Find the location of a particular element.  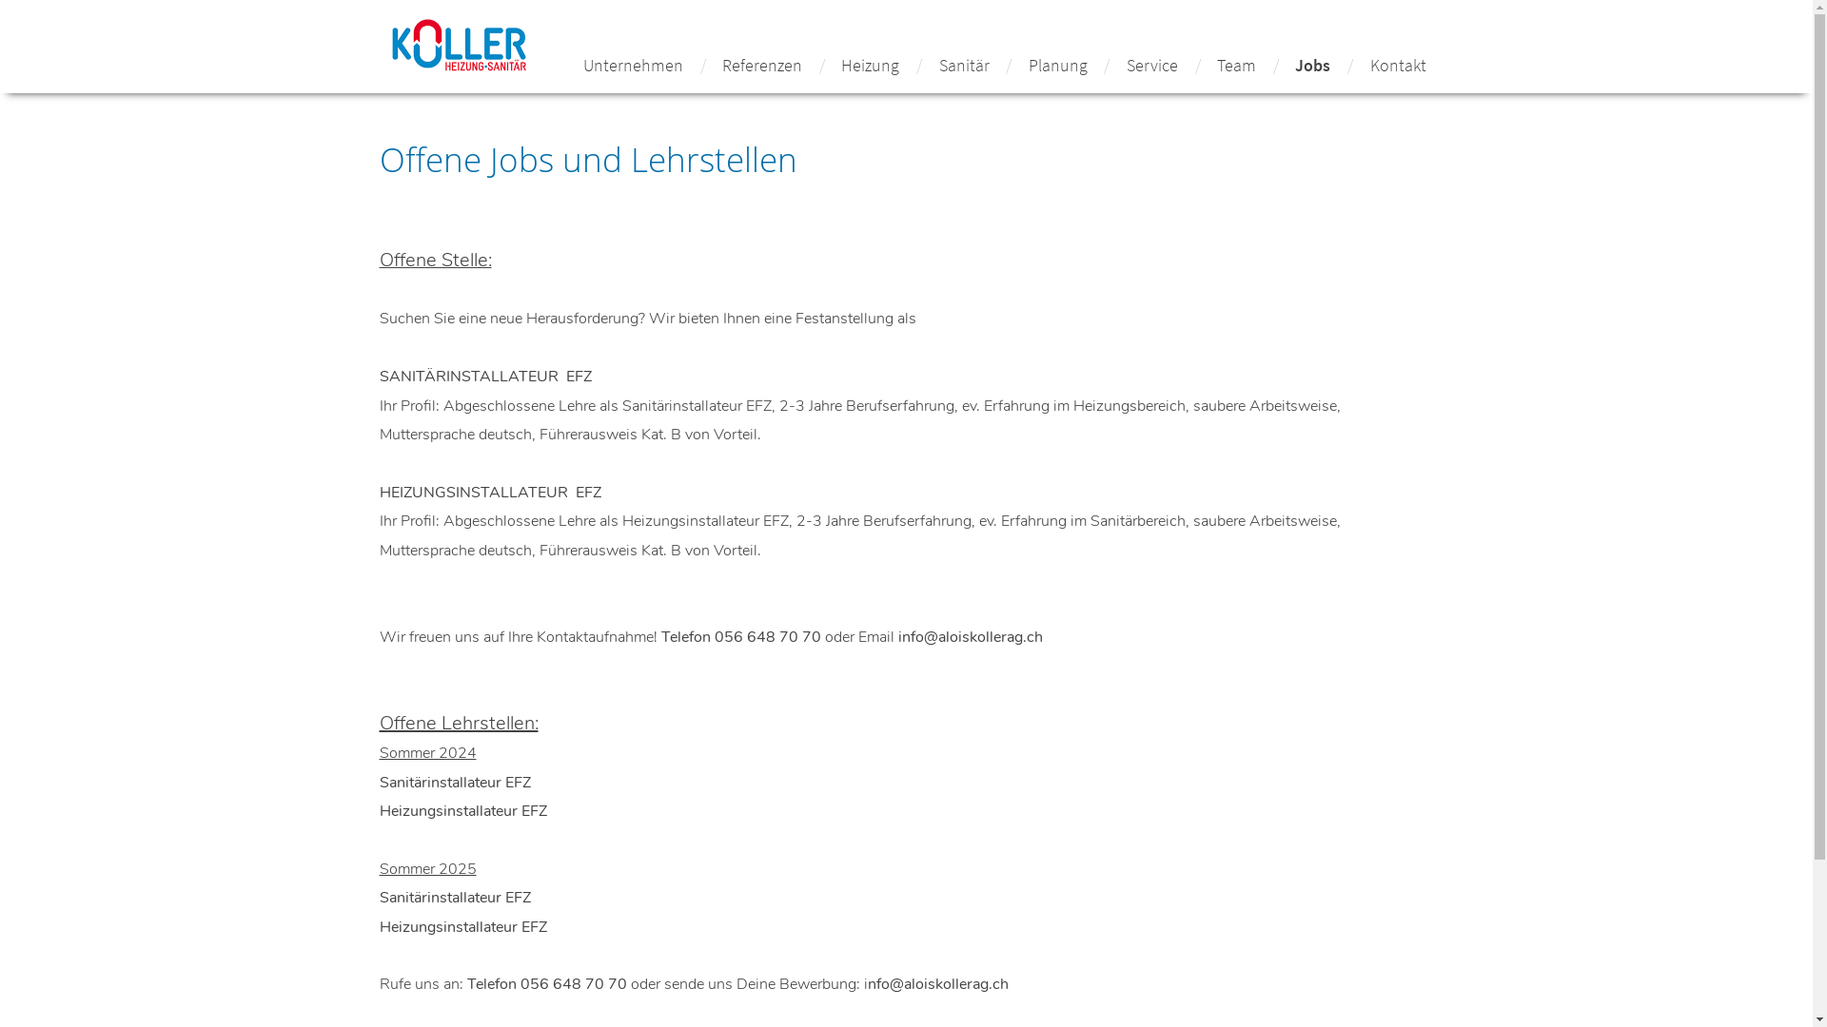

Unternehmen is located at coordinates (634, 66).